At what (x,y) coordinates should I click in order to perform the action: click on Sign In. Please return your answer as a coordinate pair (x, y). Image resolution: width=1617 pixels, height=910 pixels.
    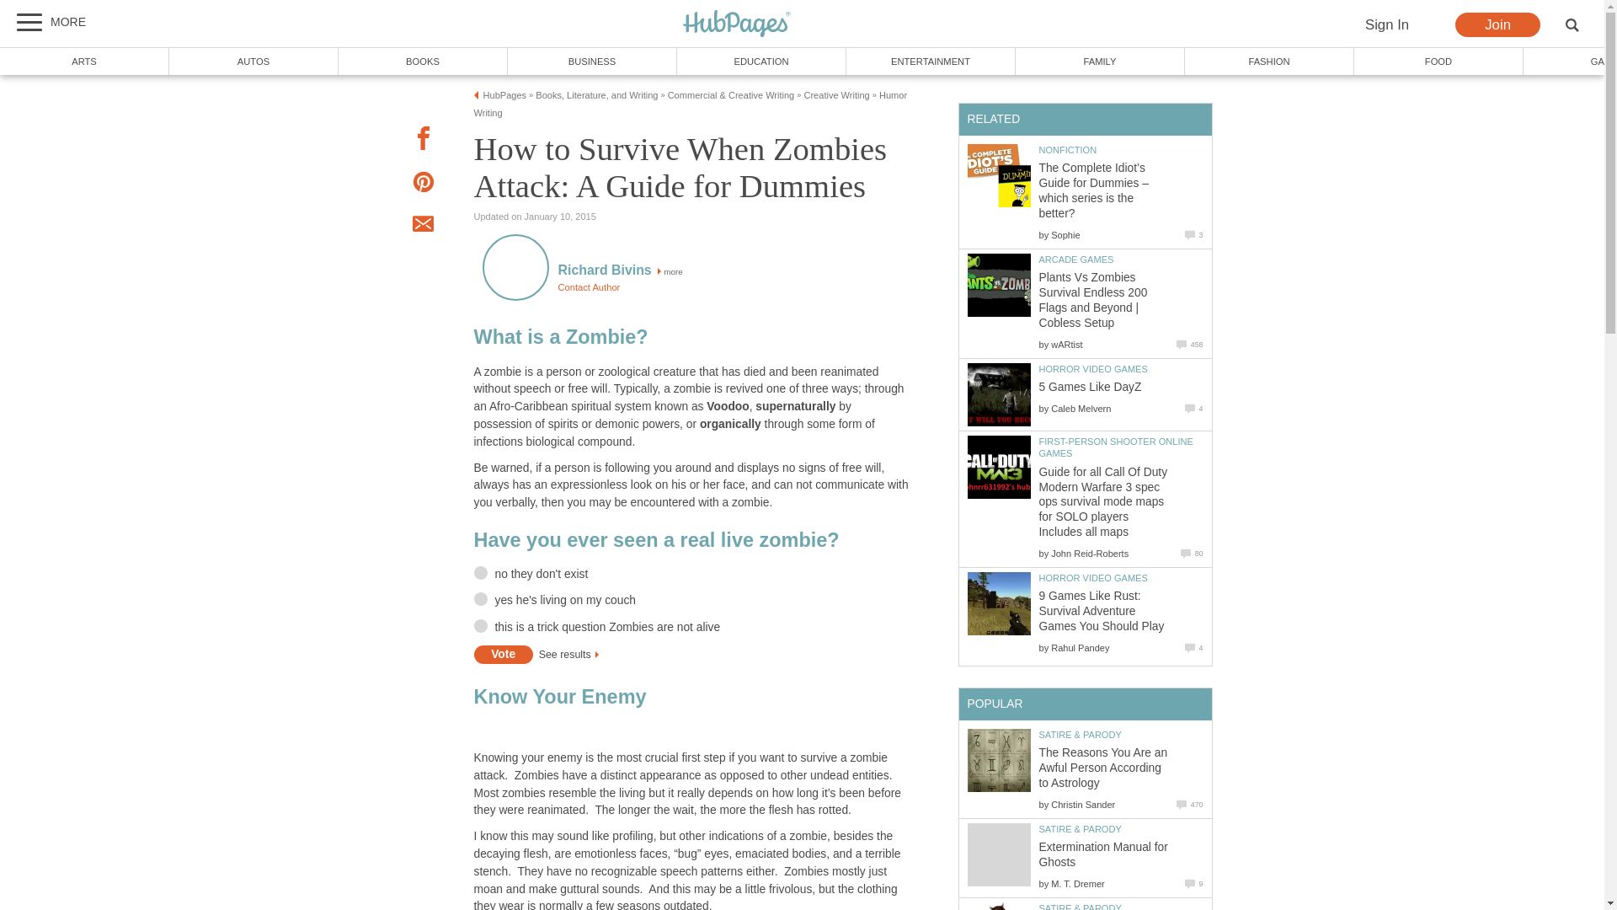
    Looking at the image, I should click on (1386, 25).